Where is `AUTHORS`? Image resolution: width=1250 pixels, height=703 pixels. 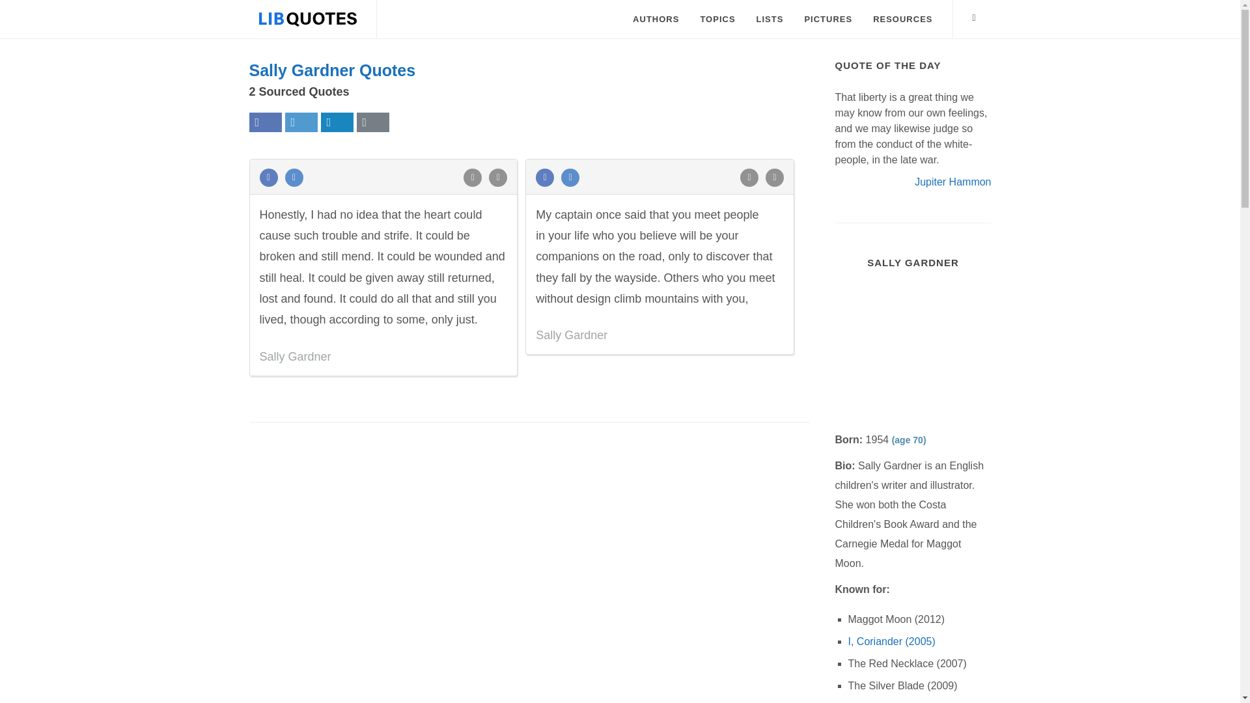 AUTHORS is located at coordinates (655, 20).